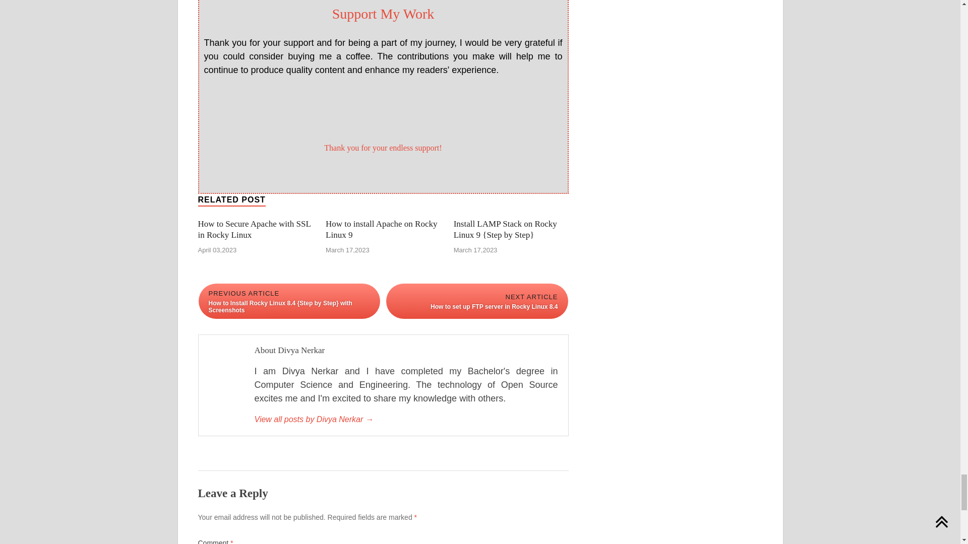 This screenshot has width=968, height=544. Describe the element at coordinates (254, 230) in the screenshot. I see `How to Secure Apache with SSL in Rocky Linux` at that location.